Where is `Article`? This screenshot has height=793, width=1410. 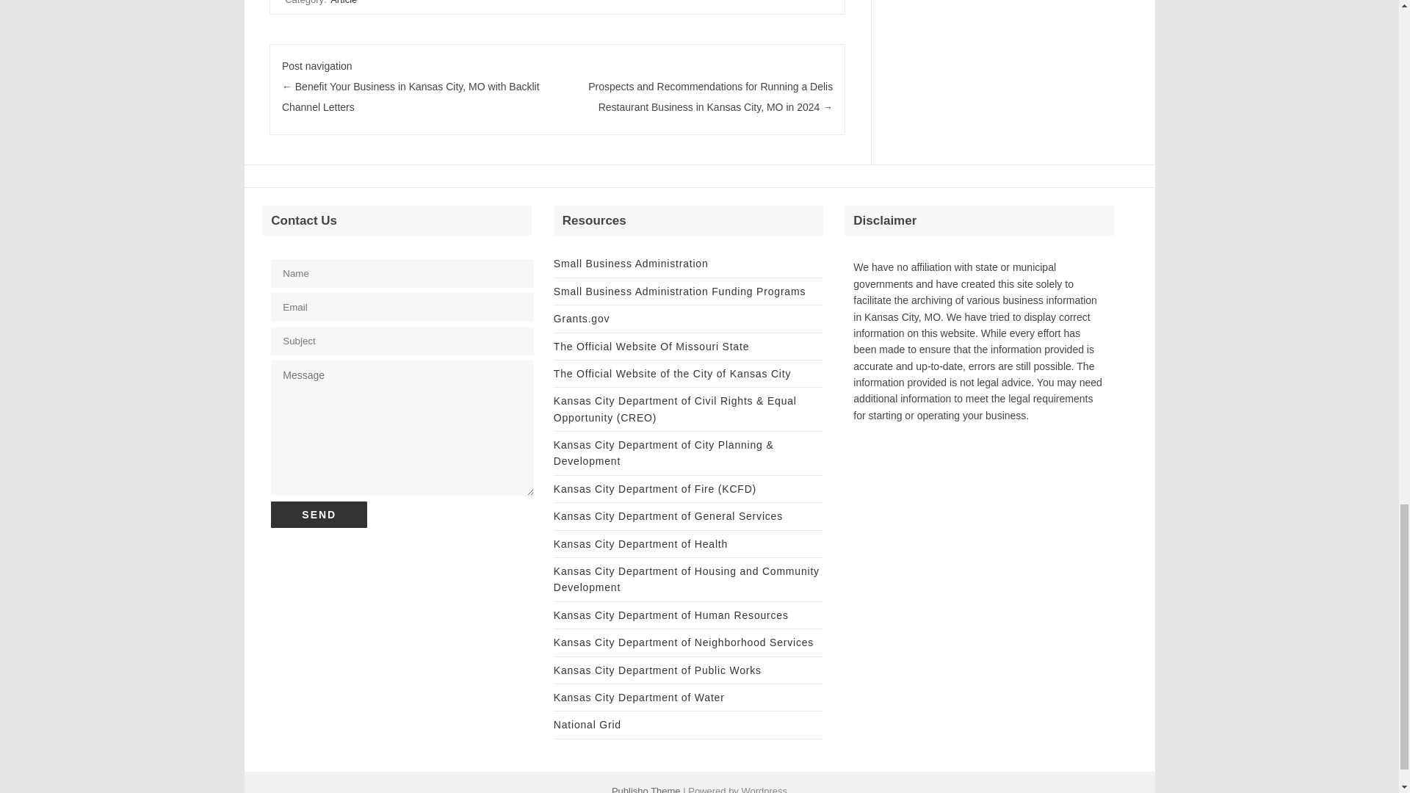 Article is located at coordinates (343, 3).